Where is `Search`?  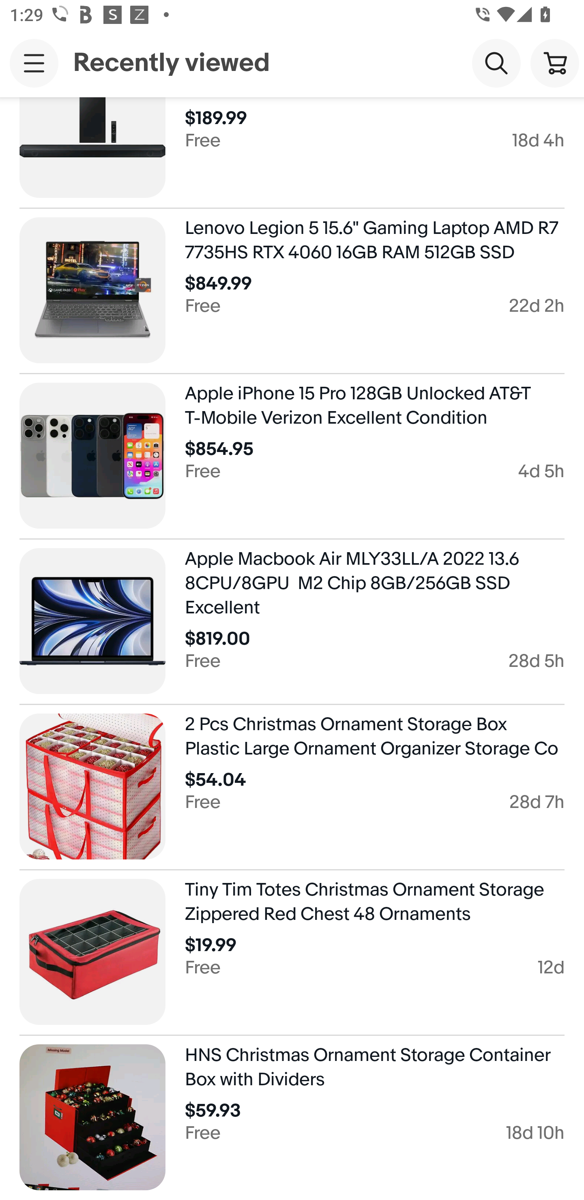
Search is located at coordinates (496, 62).